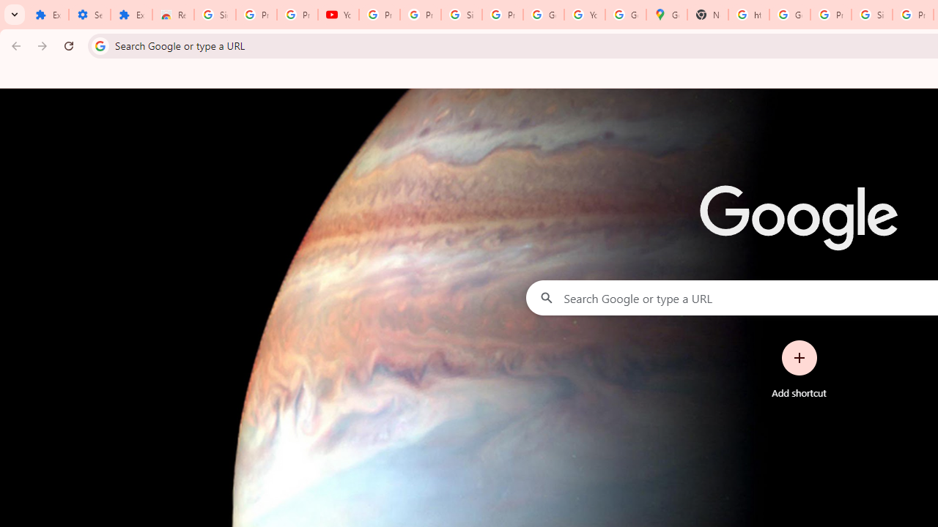  I want to click on YouTube, so click(585, 15).